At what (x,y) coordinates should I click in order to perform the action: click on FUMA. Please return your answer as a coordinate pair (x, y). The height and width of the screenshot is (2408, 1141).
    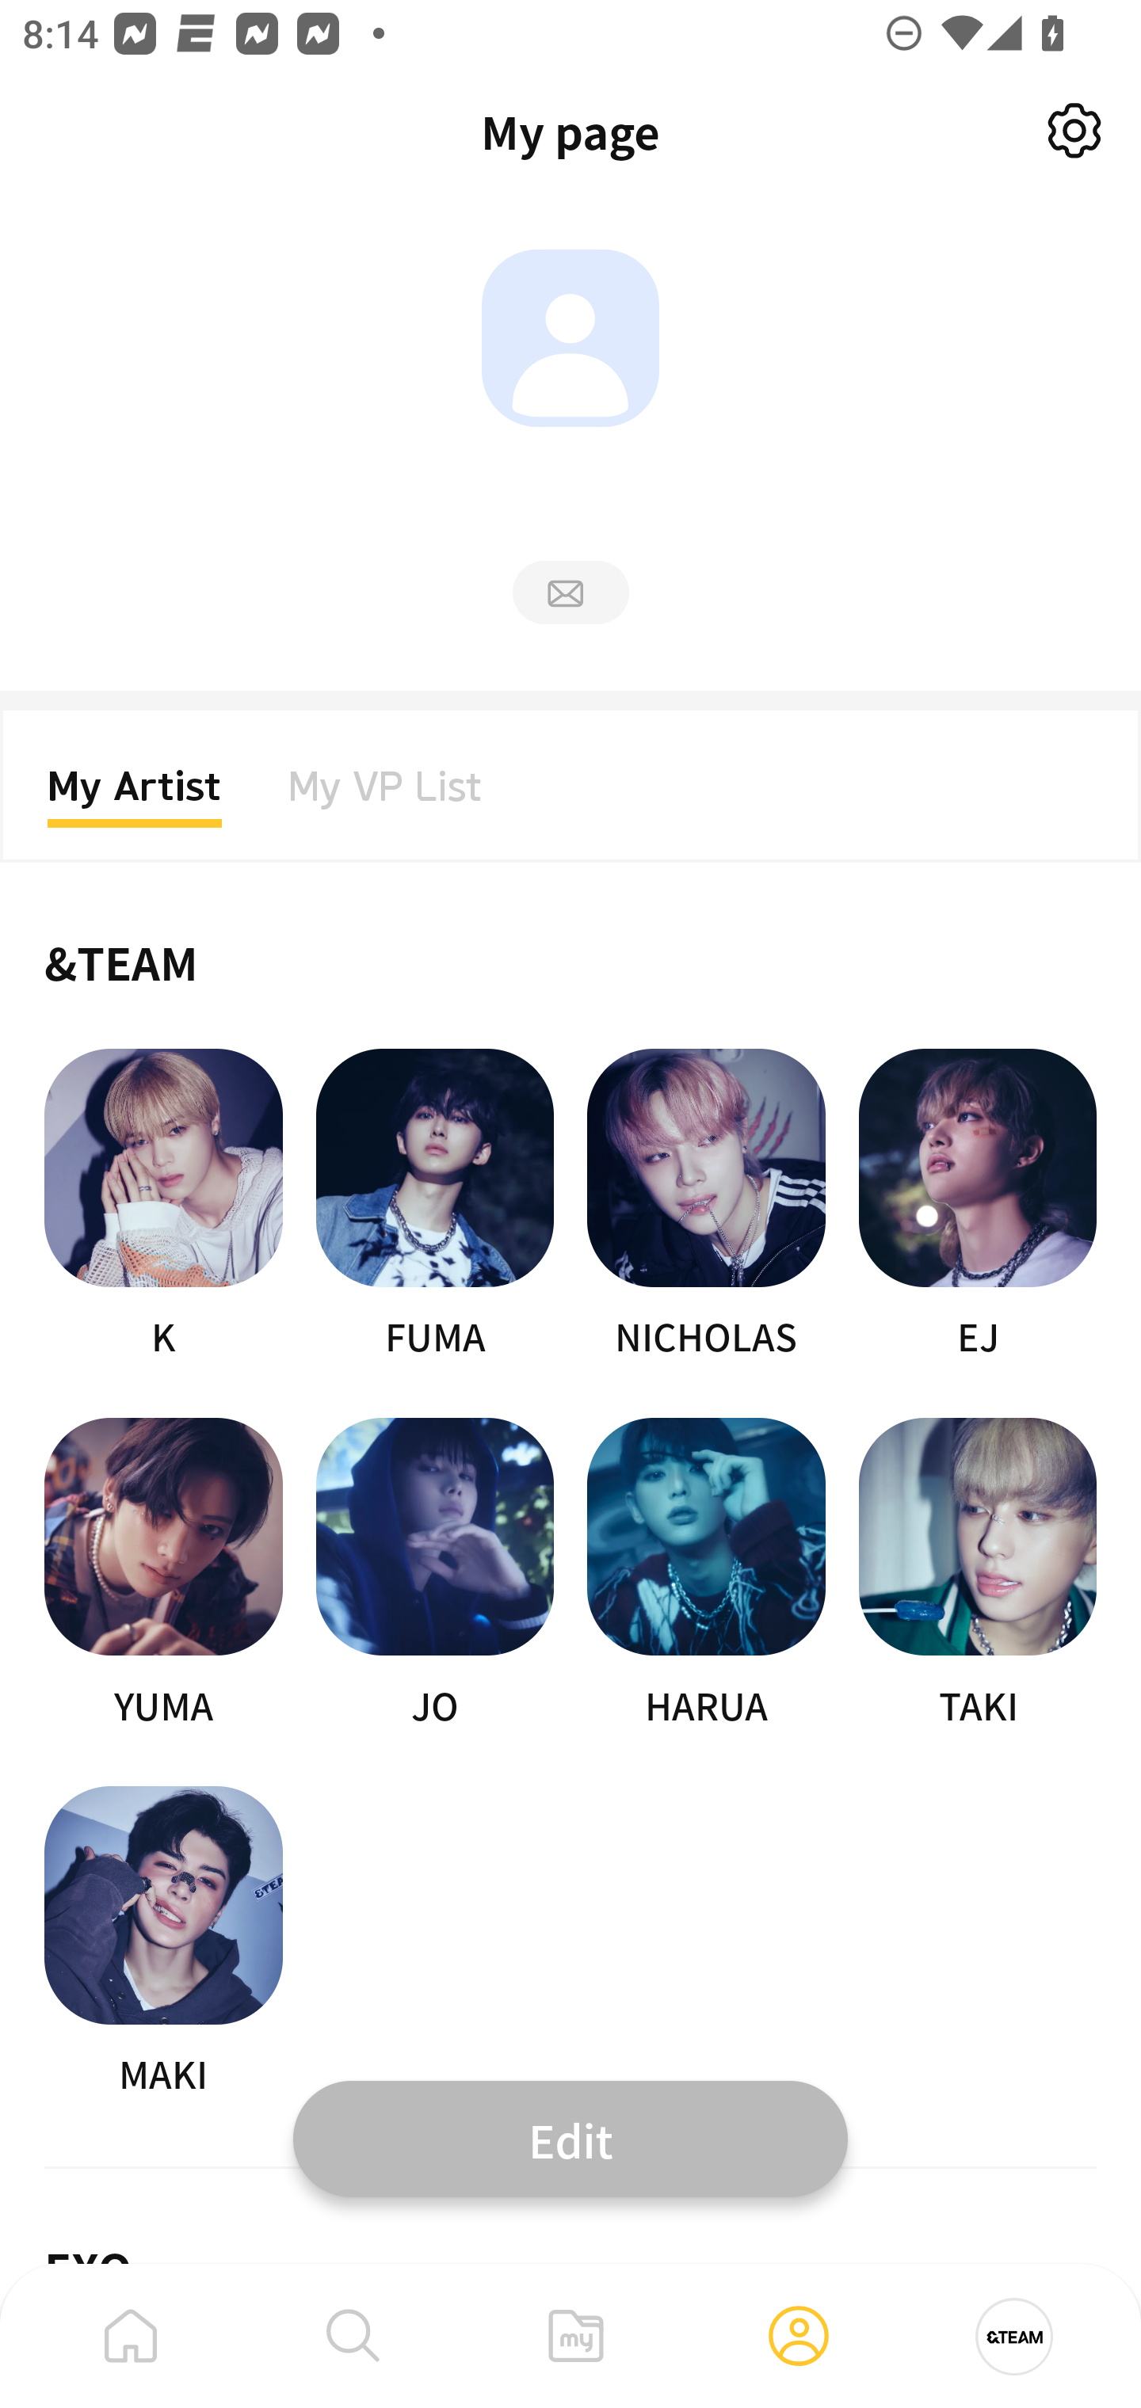
    Looking at the image, I should click on (434, 1206).